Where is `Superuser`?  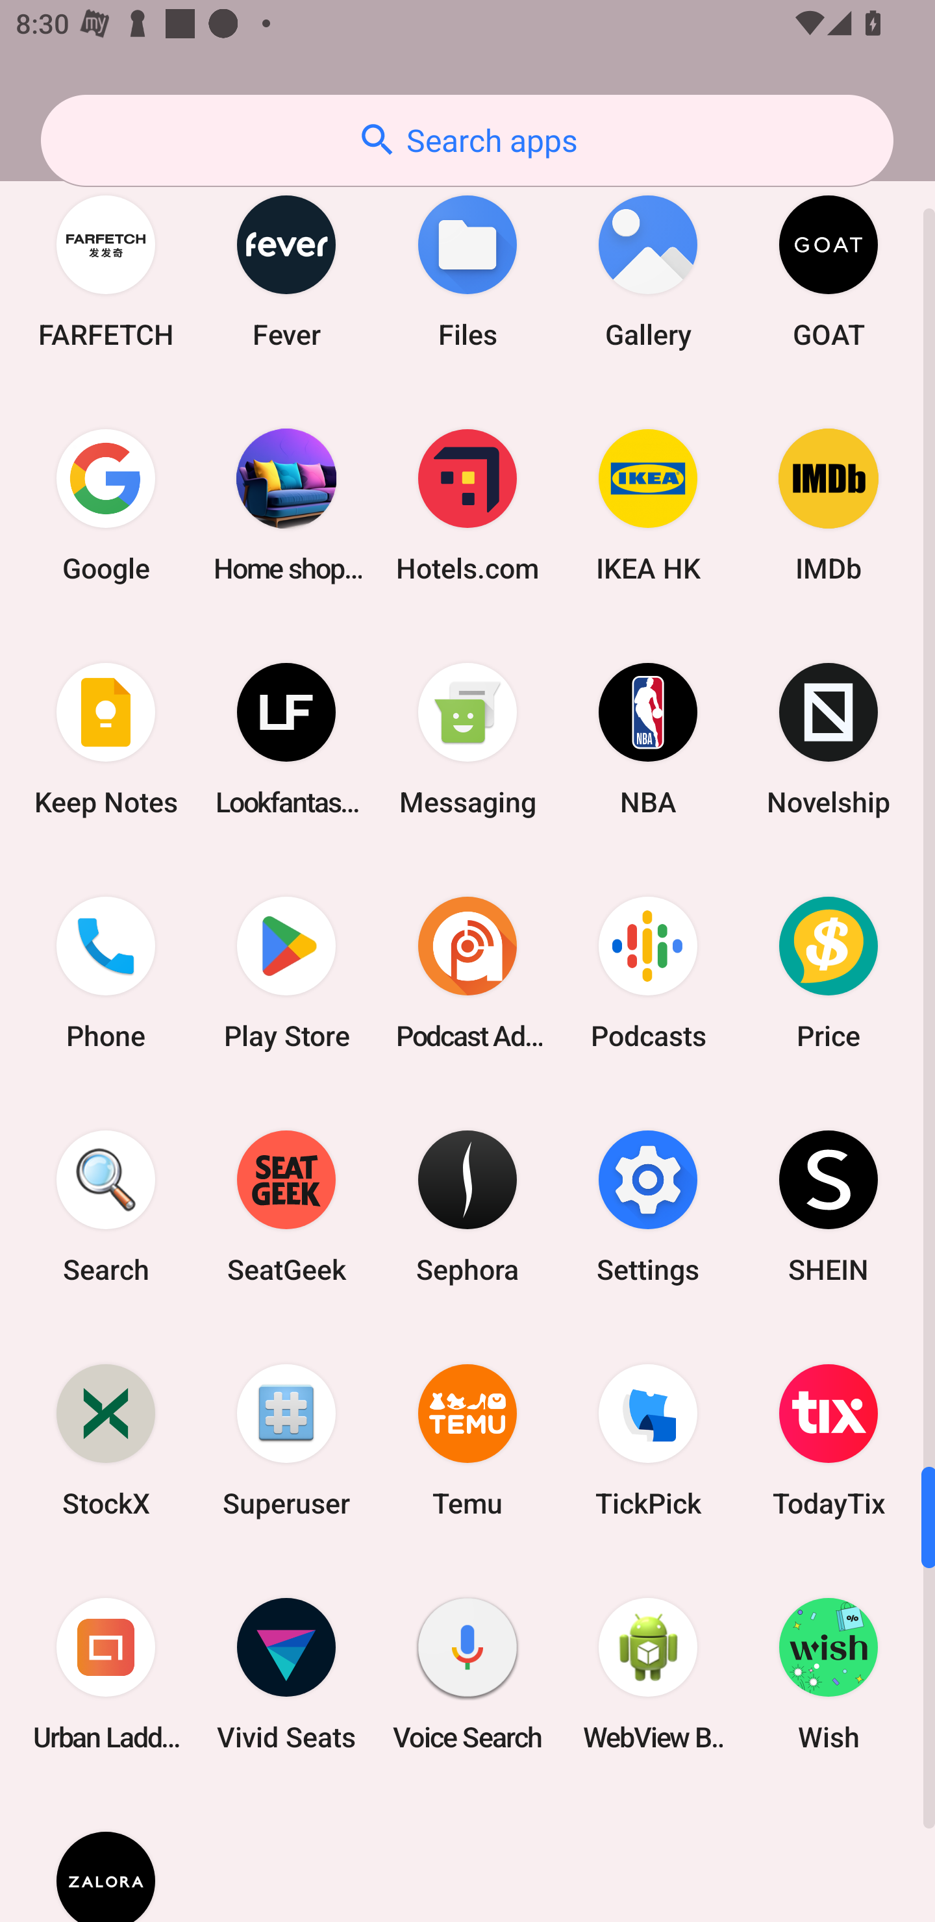 Superuser is located at coordinates (286, 1440).